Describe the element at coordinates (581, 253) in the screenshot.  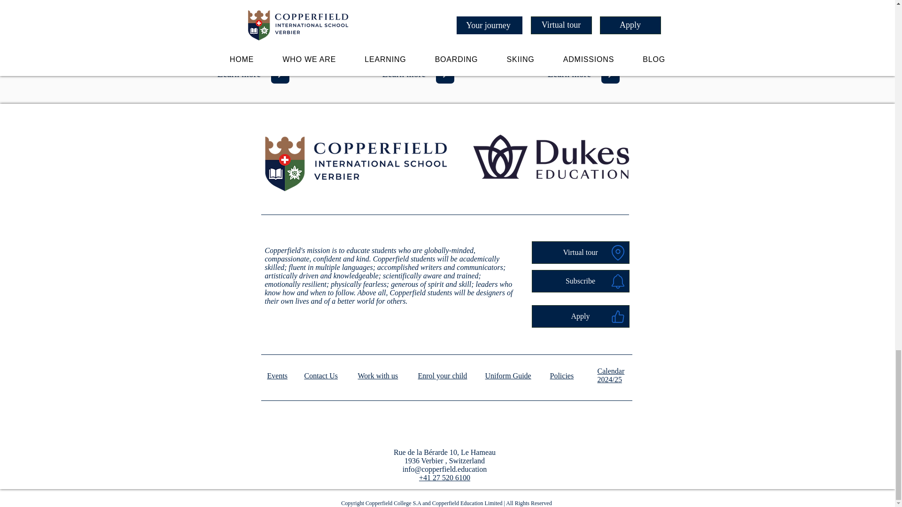
I see `Virtual tour` at that location.